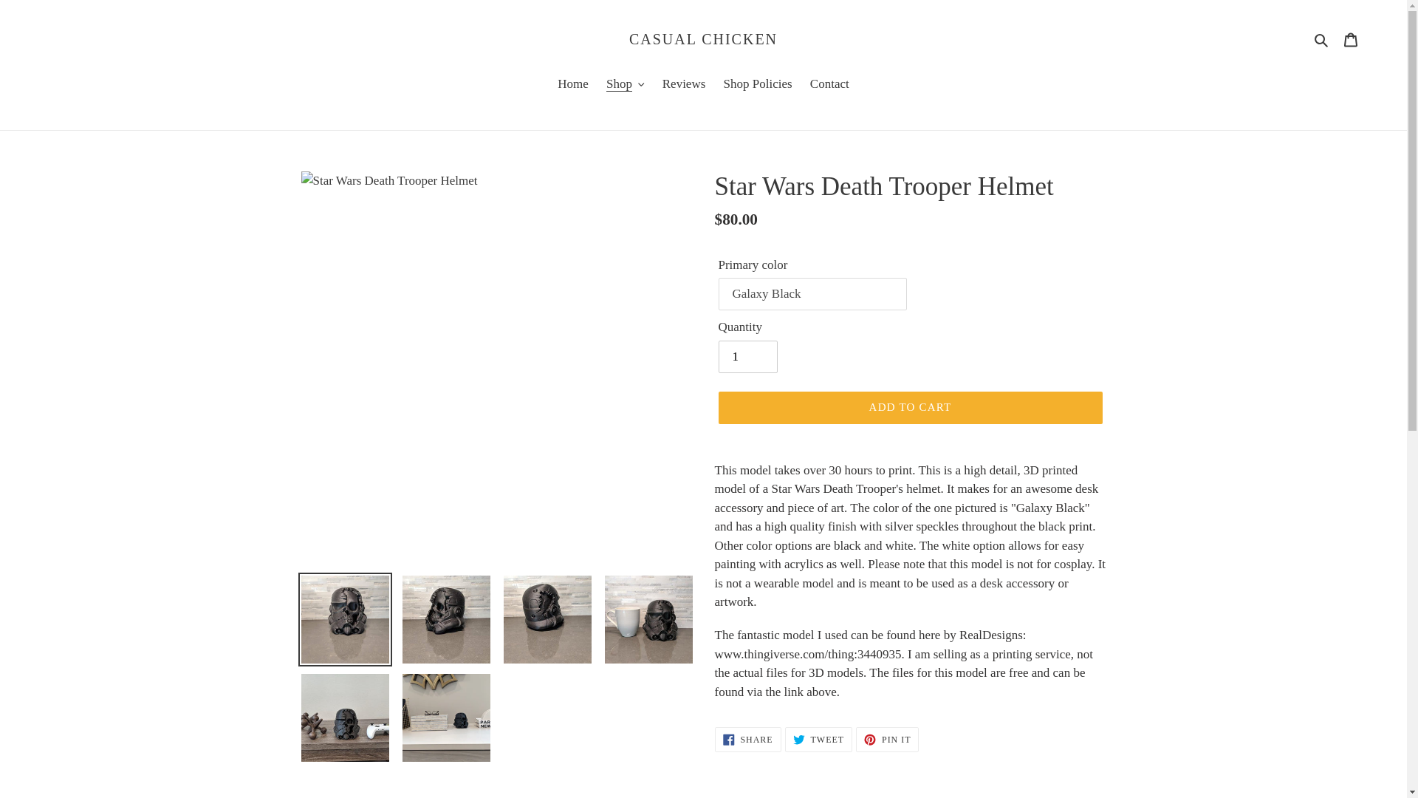  I want to click on 1, so click(747, 357).